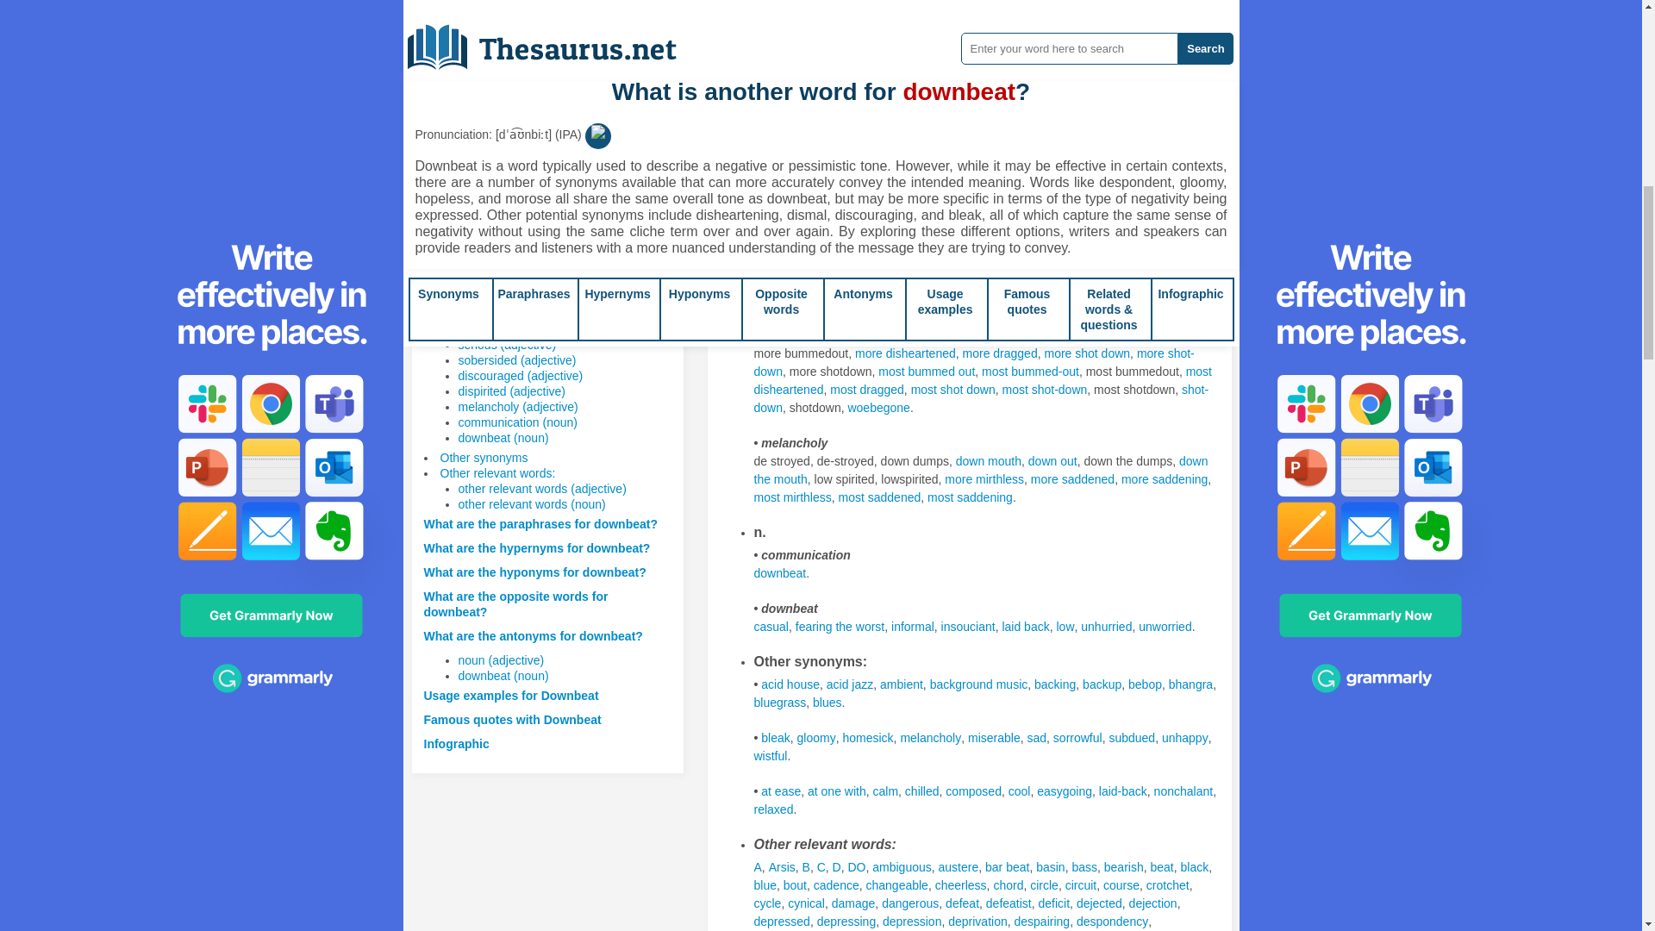  What do you see at coordinates (781, 47) in the screenshot?
I see `Synonyms for Downbeat` at bounding box center [781, 47].